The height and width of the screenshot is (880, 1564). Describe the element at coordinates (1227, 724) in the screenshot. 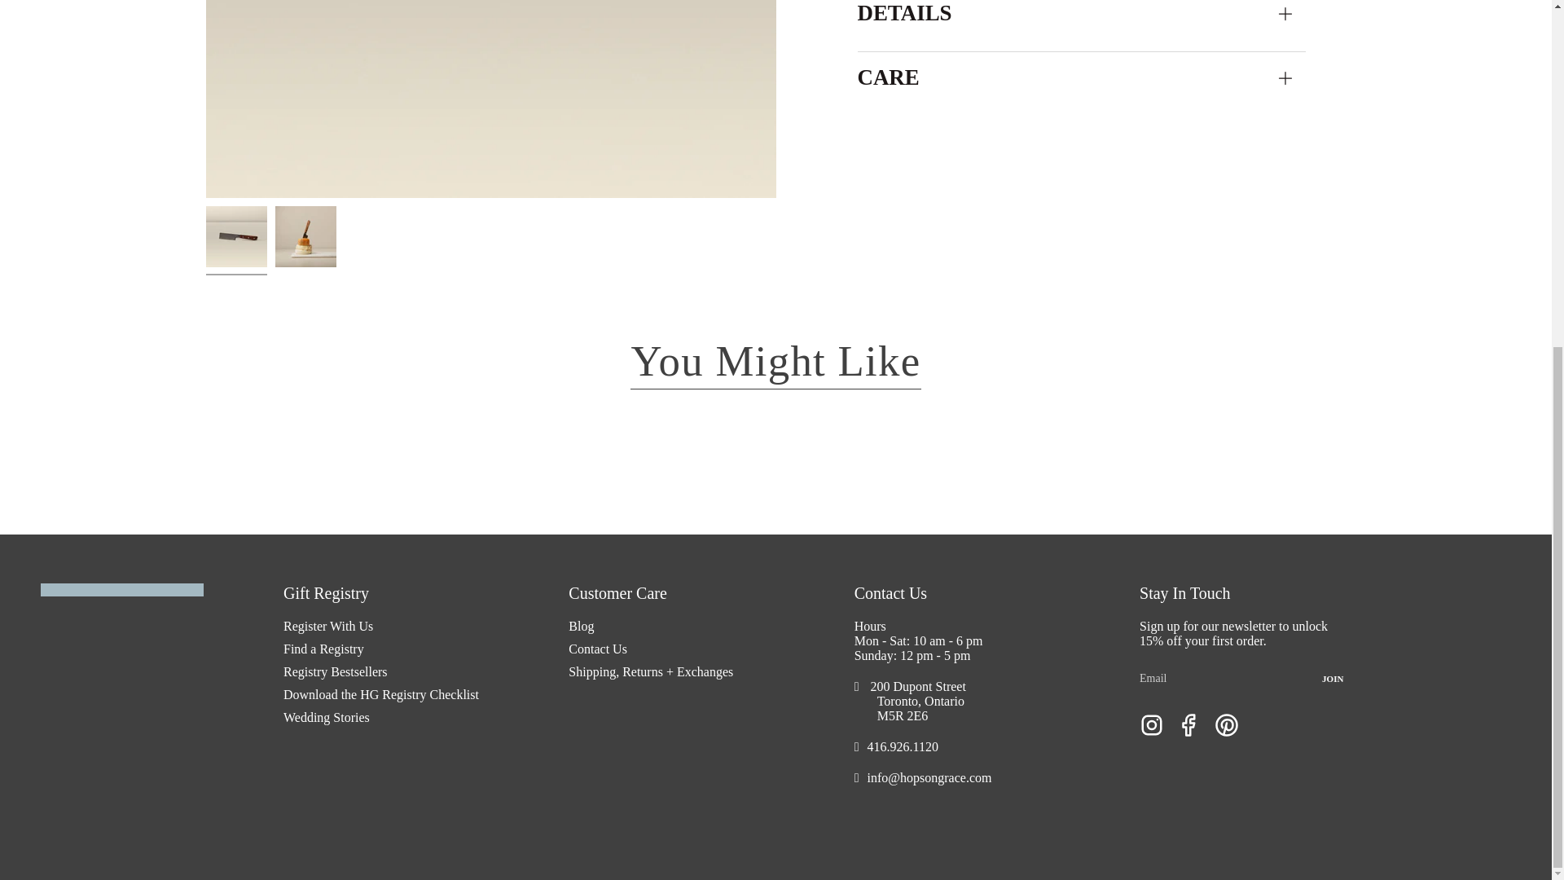

I see `HOPSON GRACE on Pinterest` at that location.